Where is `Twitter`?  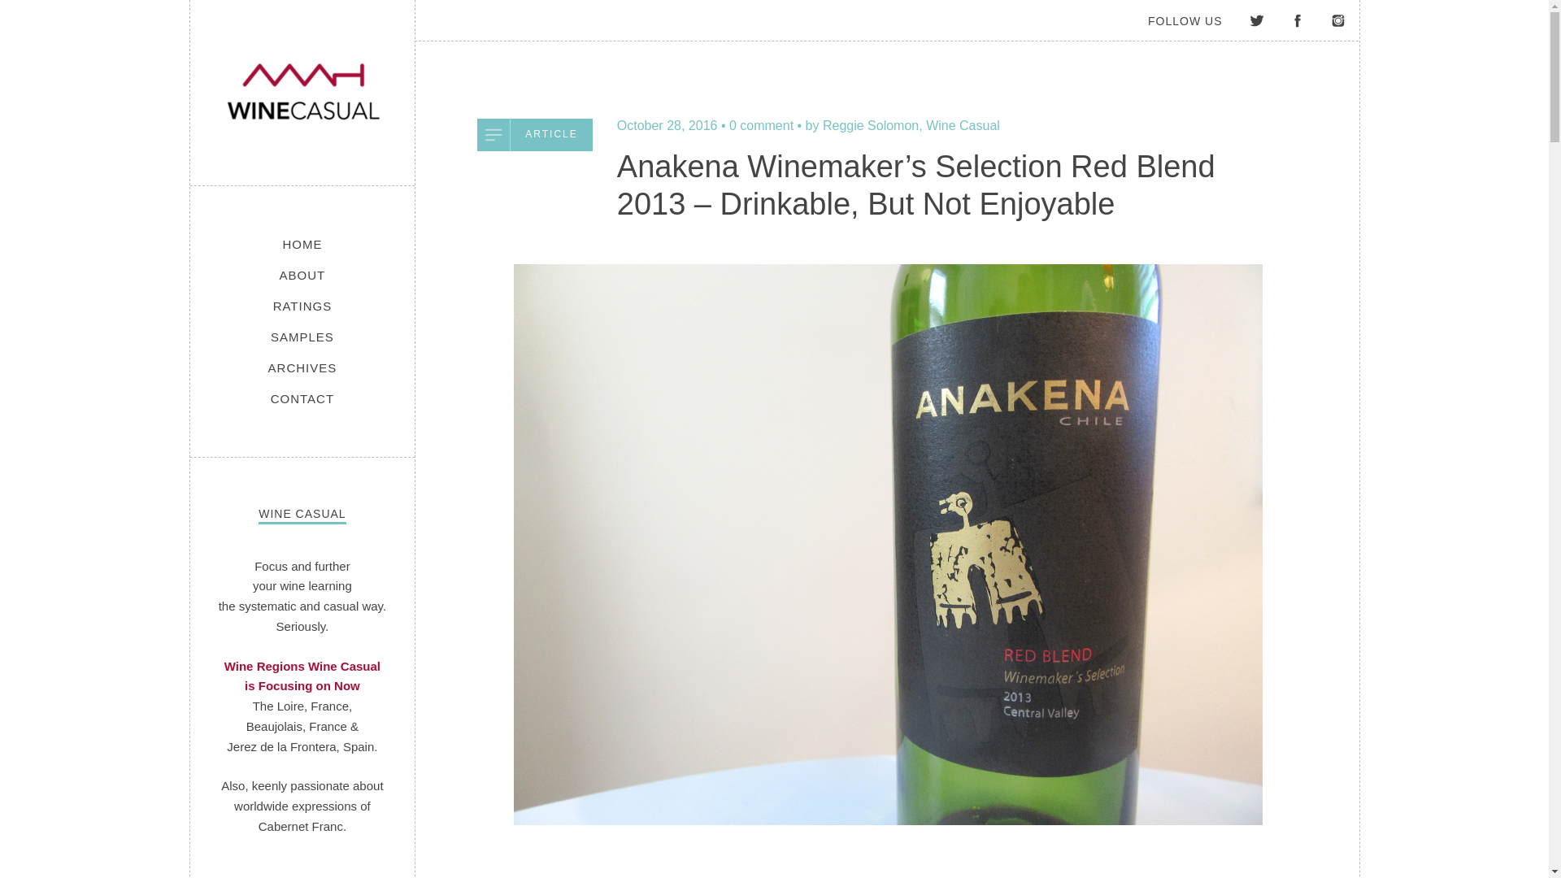 Twitter is located at coordinates (1256, 20).